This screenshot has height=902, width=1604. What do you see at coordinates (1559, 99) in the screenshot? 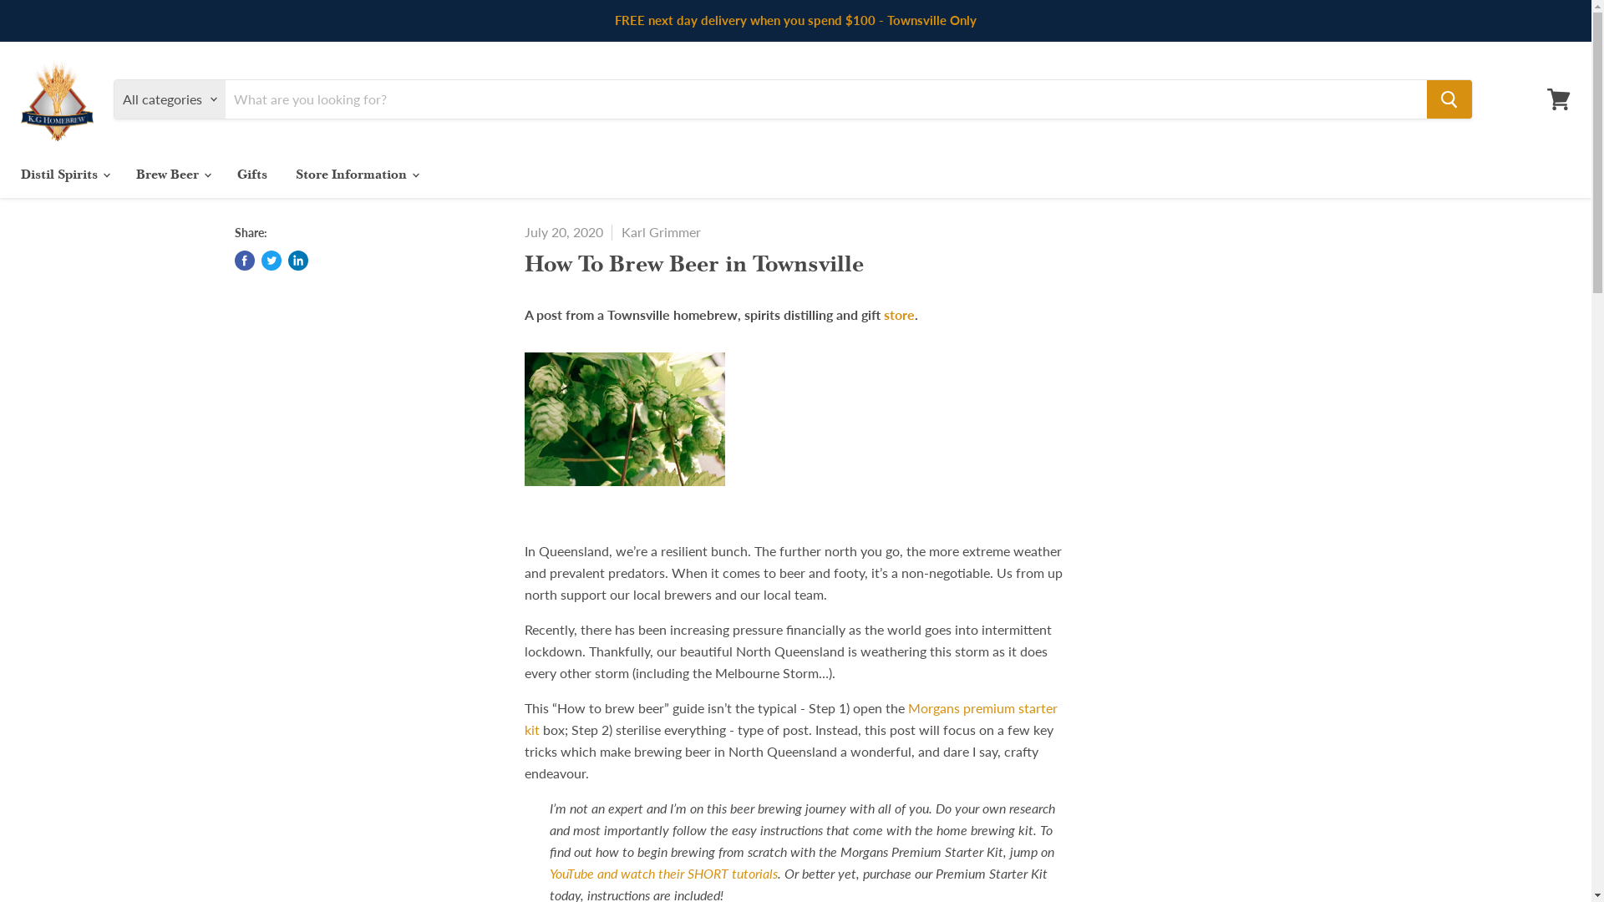
I see `View cart` at bounding box center [1559, 99].